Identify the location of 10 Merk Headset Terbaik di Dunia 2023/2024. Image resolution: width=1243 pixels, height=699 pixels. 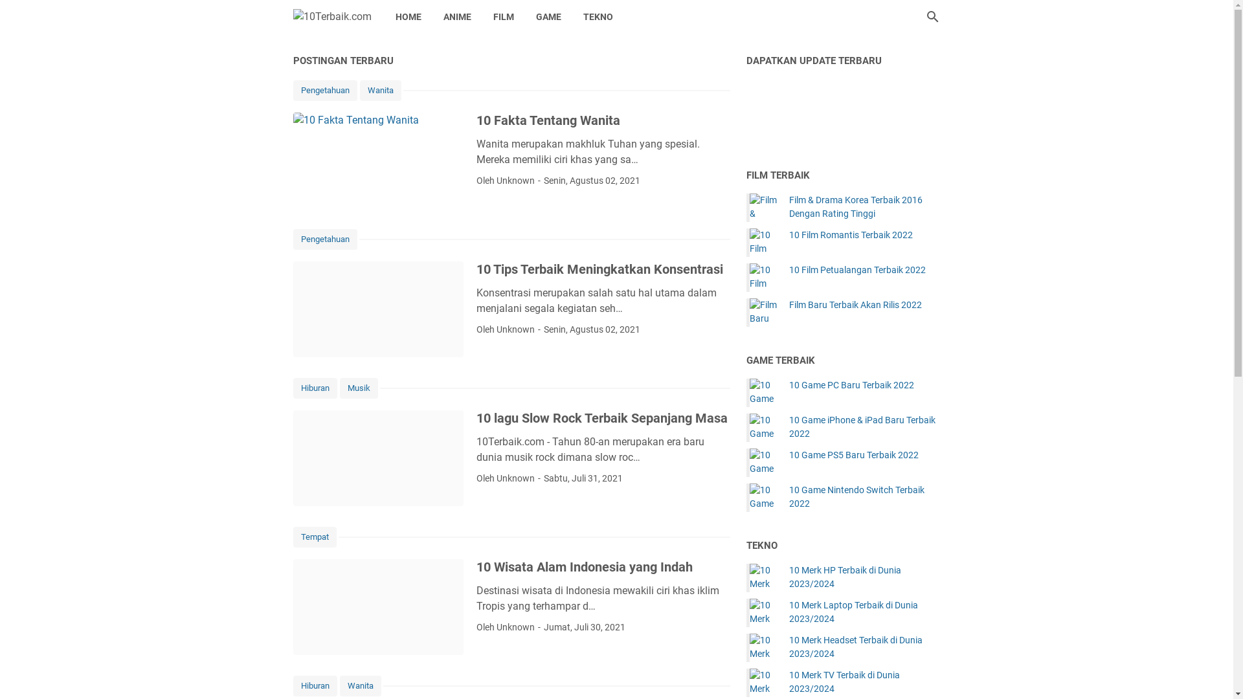
(764, 648).